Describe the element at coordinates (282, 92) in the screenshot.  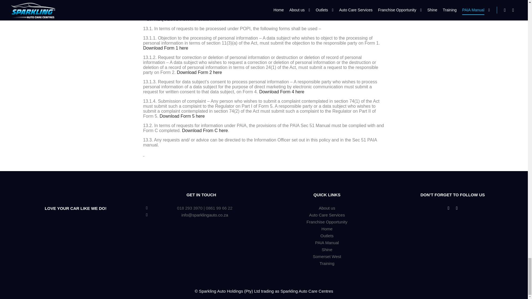
I see `Download Form 4 here` at that location.